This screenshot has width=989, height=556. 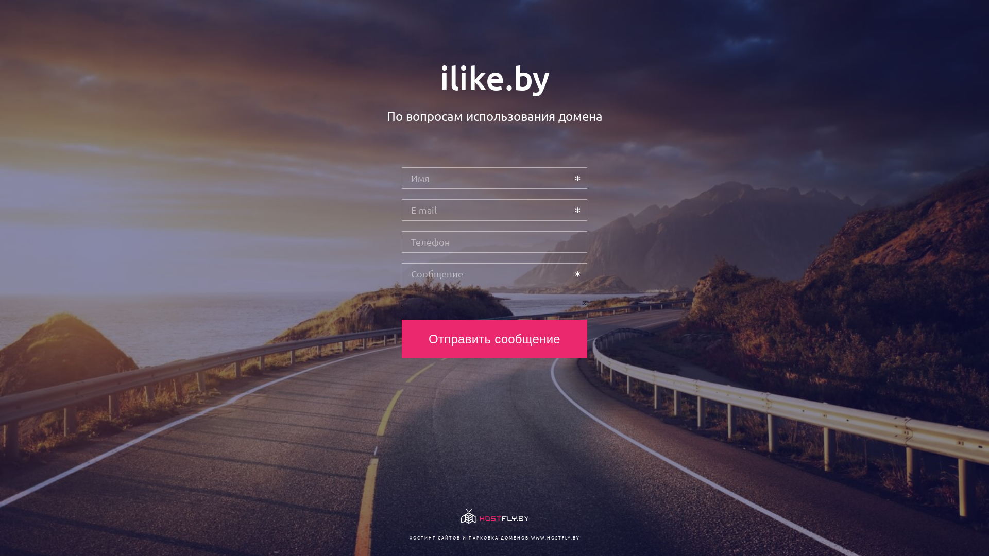 What do you see at coordinates (555, 537) in the screenshot?
I see `WWW.HOSTFLY.BY` at bounding box center [555, 537].